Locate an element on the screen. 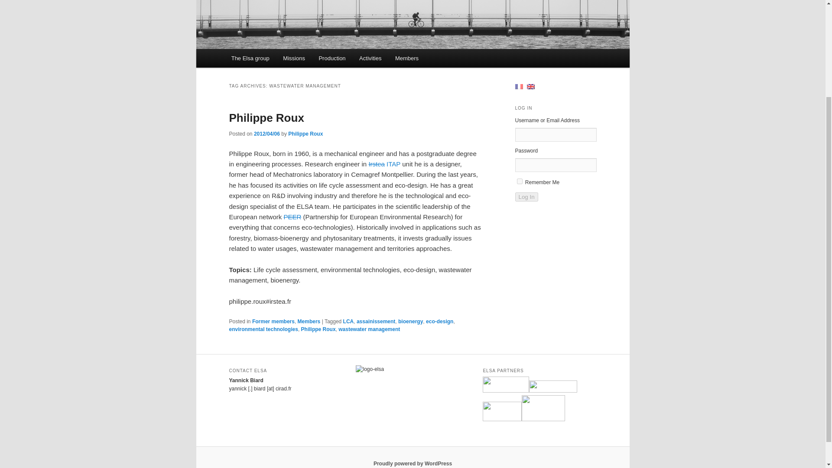  Activities is located at coordinates (370, 58).